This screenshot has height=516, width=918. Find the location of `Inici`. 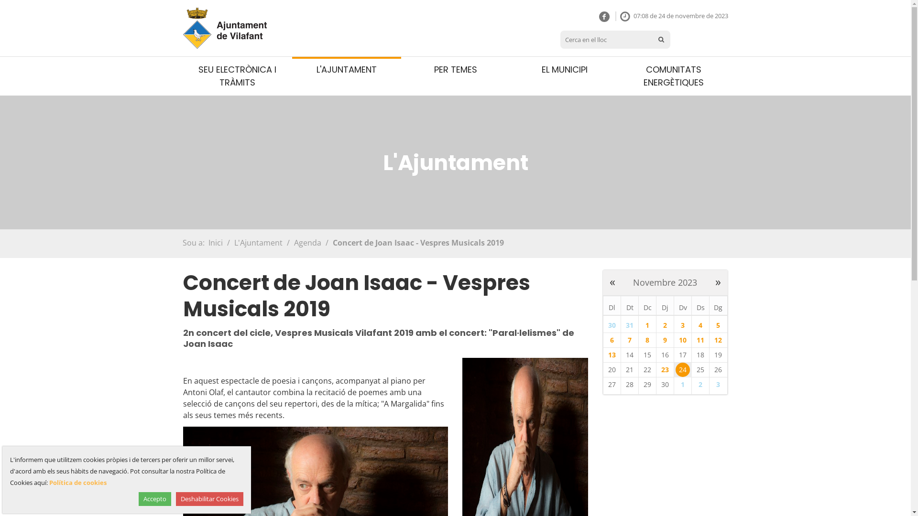

Inici is located at coordinates (225, 28).